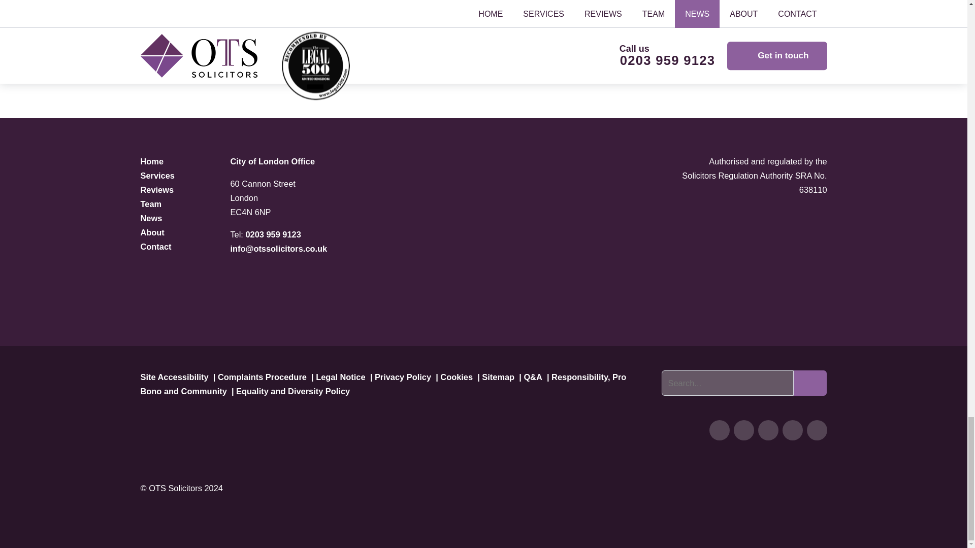 The image size is (975, 548). What do you see at coordinates (727, 383) in the screenshot?
I see `Search the site` at bounding box center [727, 383].